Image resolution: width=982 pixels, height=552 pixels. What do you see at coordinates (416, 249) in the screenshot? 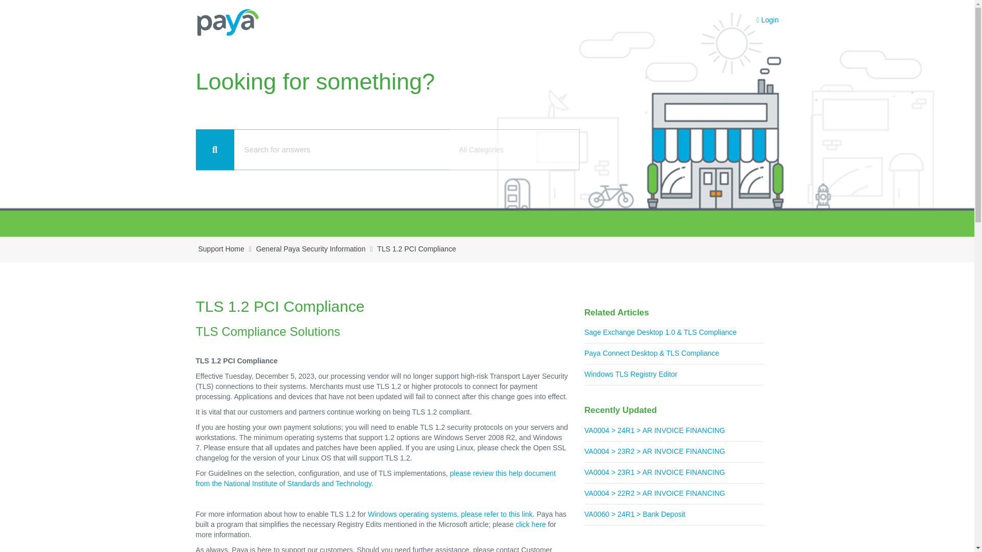
I see `TLS 1.2 PCI Compliance` at bounding box center [416, 249].